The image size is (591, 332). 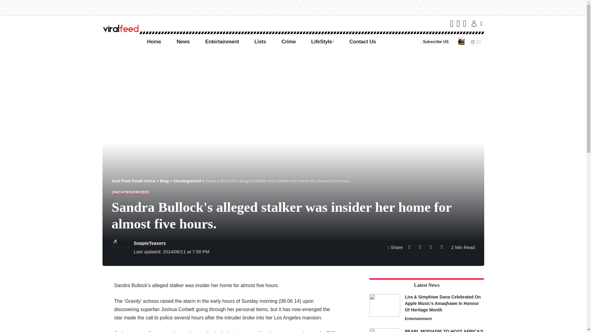 What do you see at coordinates (436, 42) in the screenshot?
I see `Subscribe US` at bounding box center [436, 42].